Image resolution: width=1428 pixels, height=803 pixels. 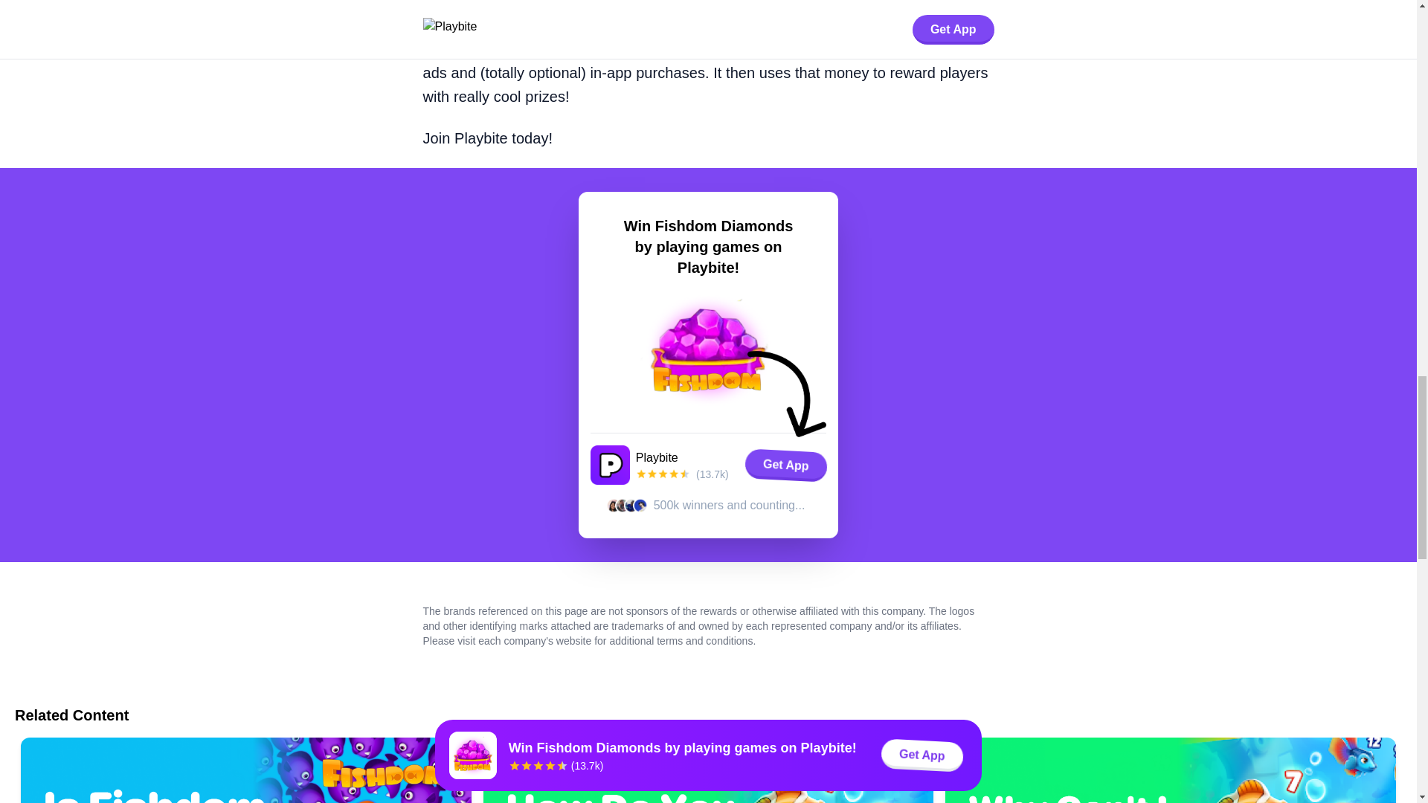 What do you see at coordinates (245, 770) in the screenshot?
I see `Is Fishdom Available on PC?` at bounding box center [245, 770].